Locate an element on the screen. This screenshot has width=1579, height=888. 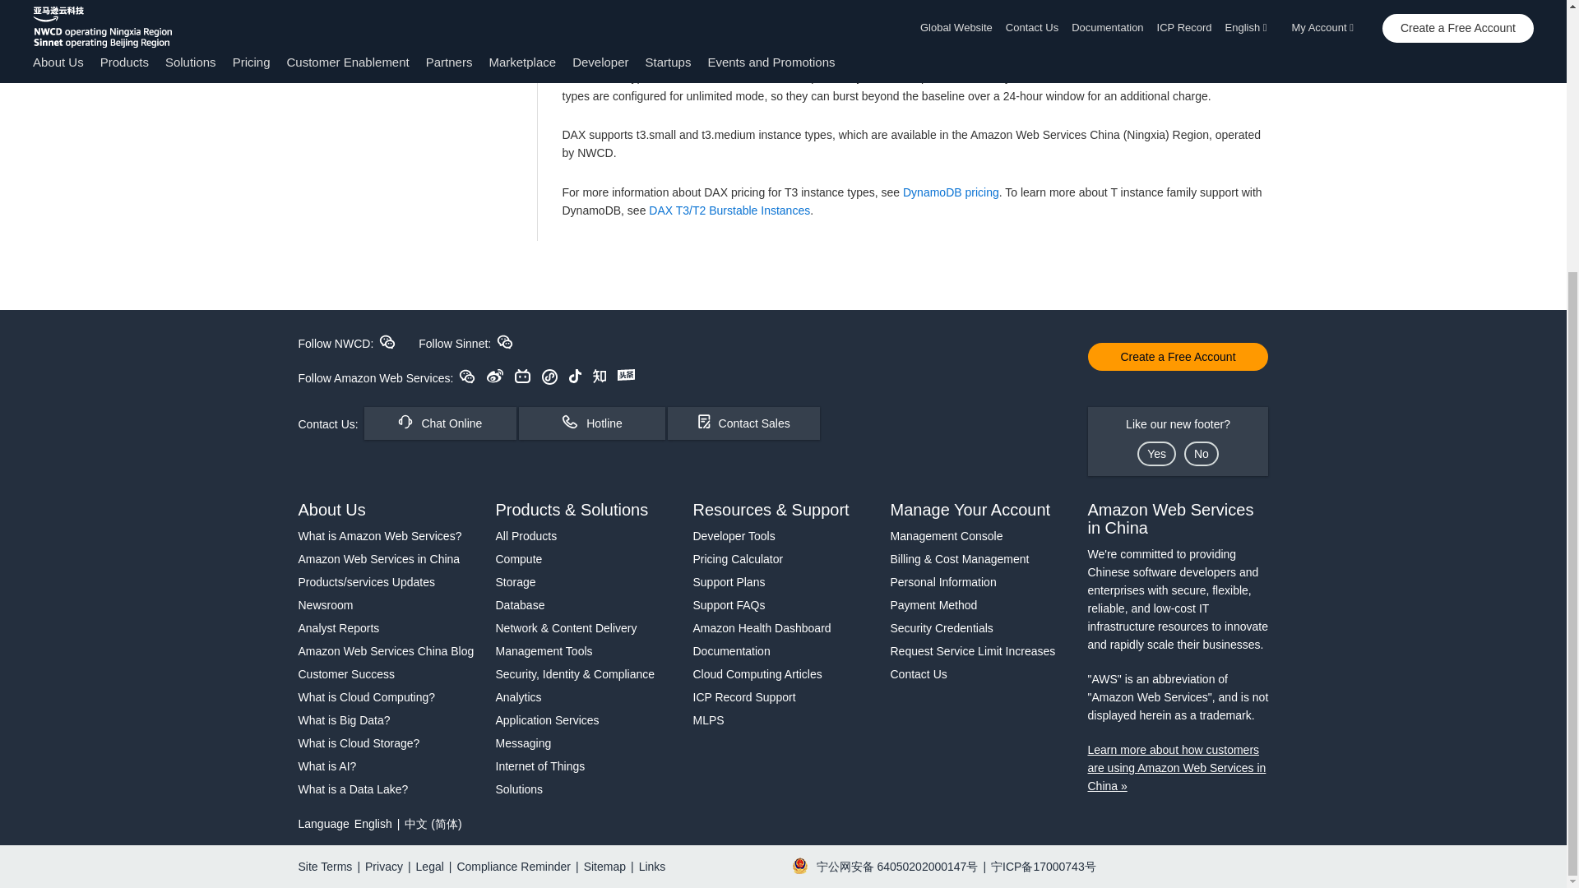
NWCD is located at coordinates (387, 342).